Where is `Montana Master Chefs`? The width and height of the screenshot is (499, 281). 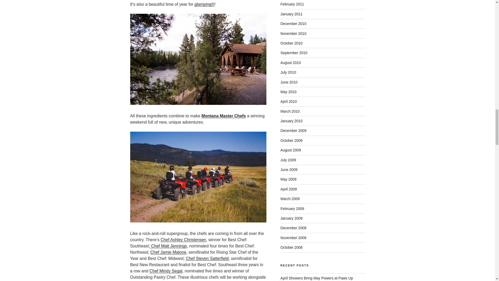 Montana Master Chefs is located at coordinates (224, 116).